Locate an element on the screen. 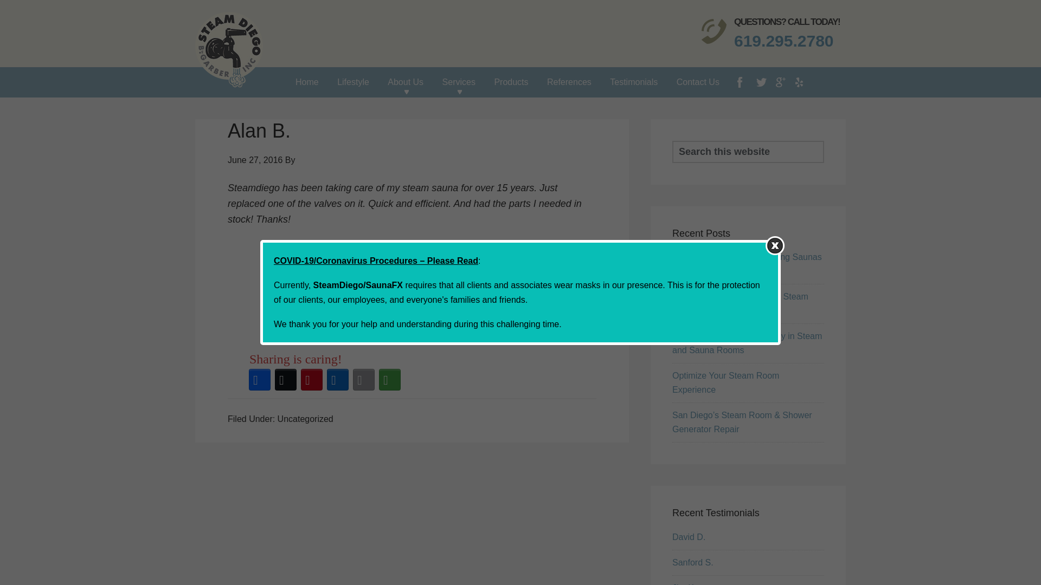  Close is located at coordinates (775, 245).